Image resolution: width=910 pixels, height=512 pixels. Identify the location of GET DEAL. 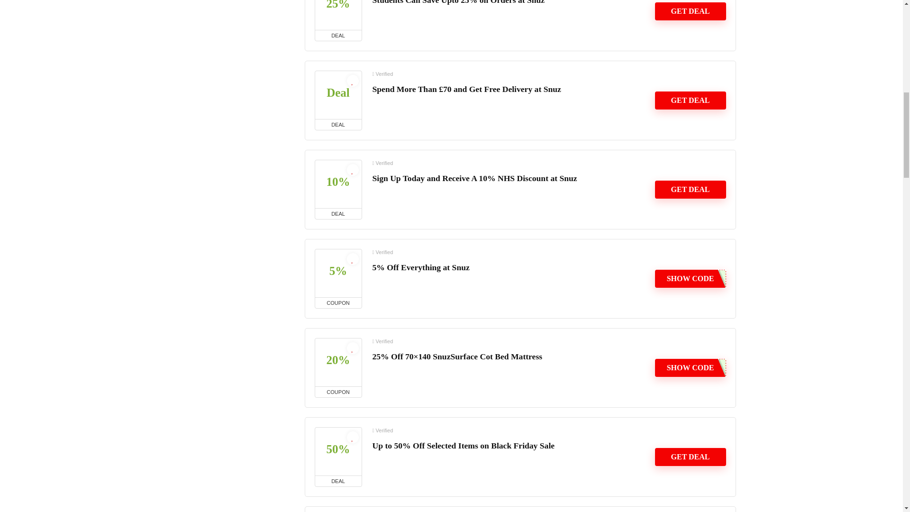
(691, 190).